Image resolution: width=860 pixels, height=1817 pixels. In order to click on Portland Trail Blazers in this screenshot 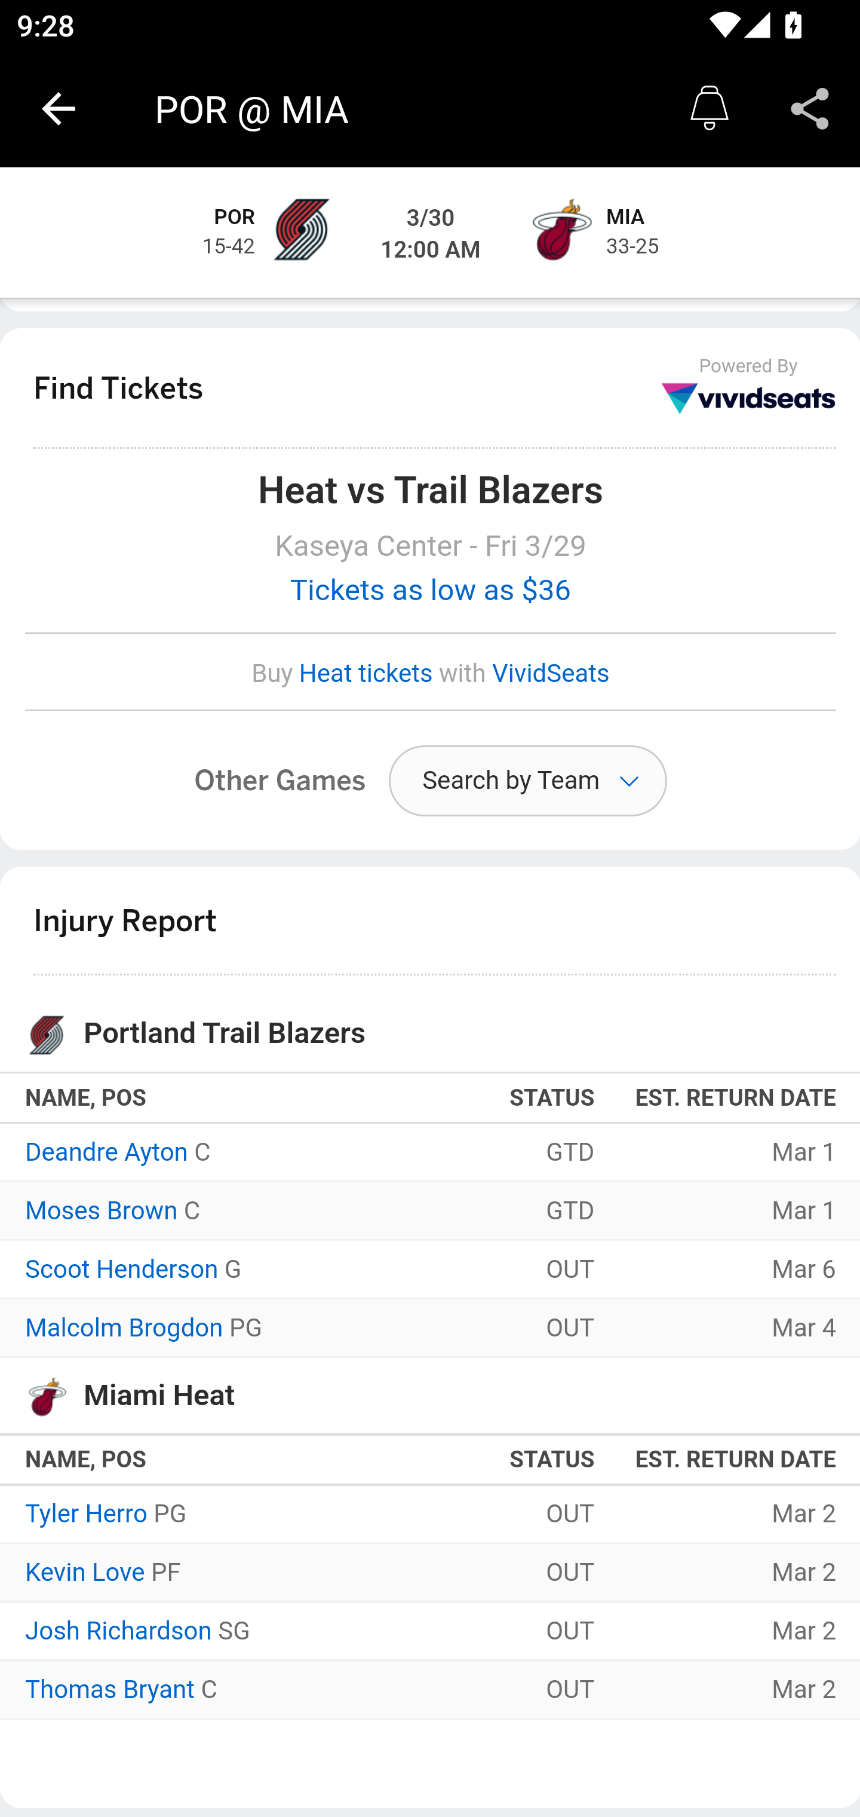, I will do `click(301, 233)`.